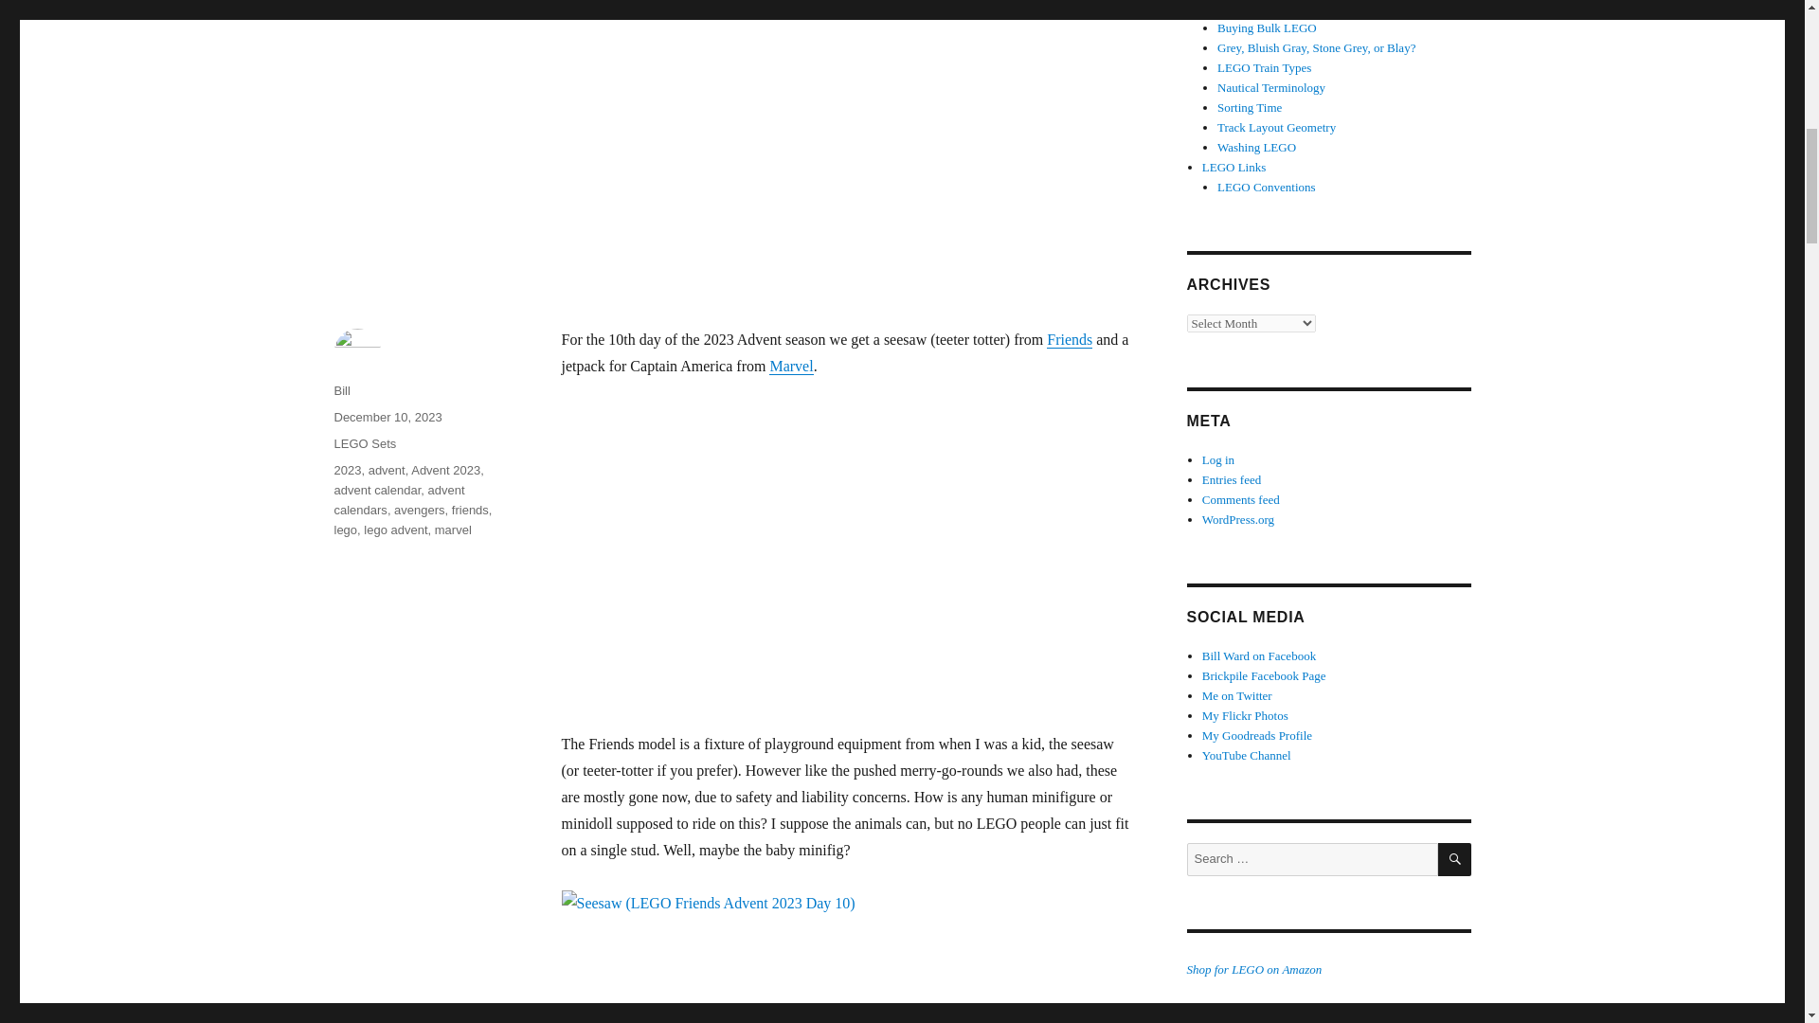 This screenshot has width=1819, height=1023. Describe the element at coordinates (387, 470) in the screenshot. I see `advent` at that location.